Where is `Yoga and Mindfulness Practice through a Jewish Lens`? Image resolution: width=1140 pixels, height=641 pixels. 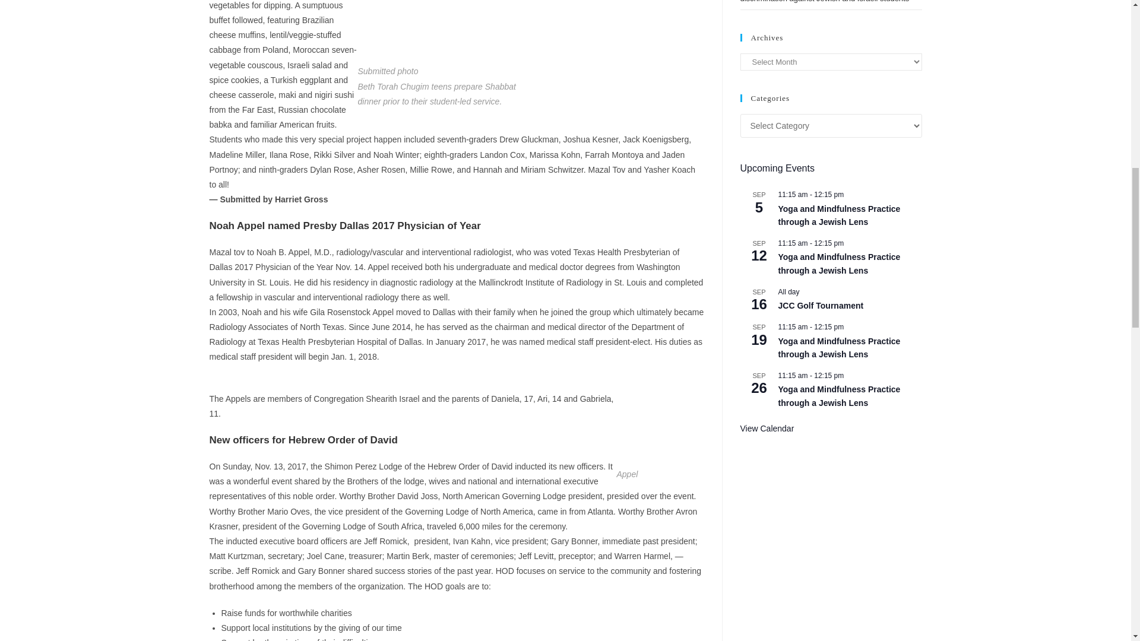 Yoga and Mindfulness Practice through a Jewish Lens is located at coordinates (838, 264).